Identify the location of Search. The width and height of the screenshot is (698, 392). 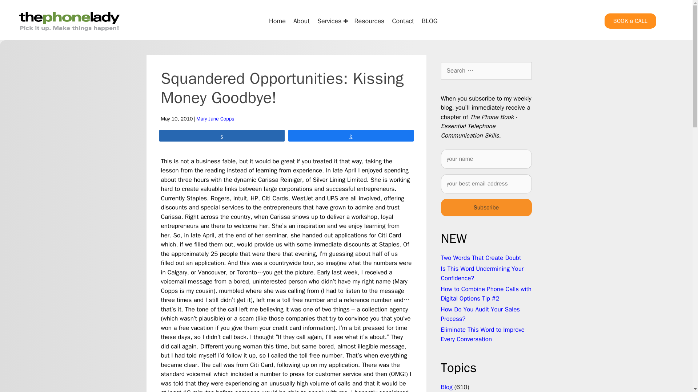
(17, 9).